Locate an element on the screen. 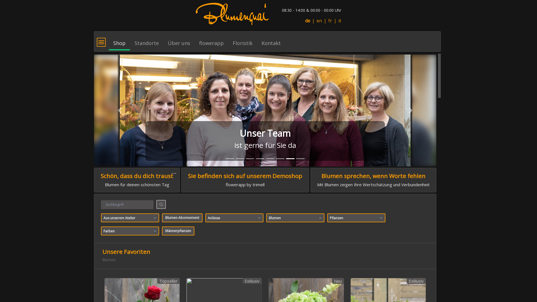  Shop is located at coordinates (119, 41).